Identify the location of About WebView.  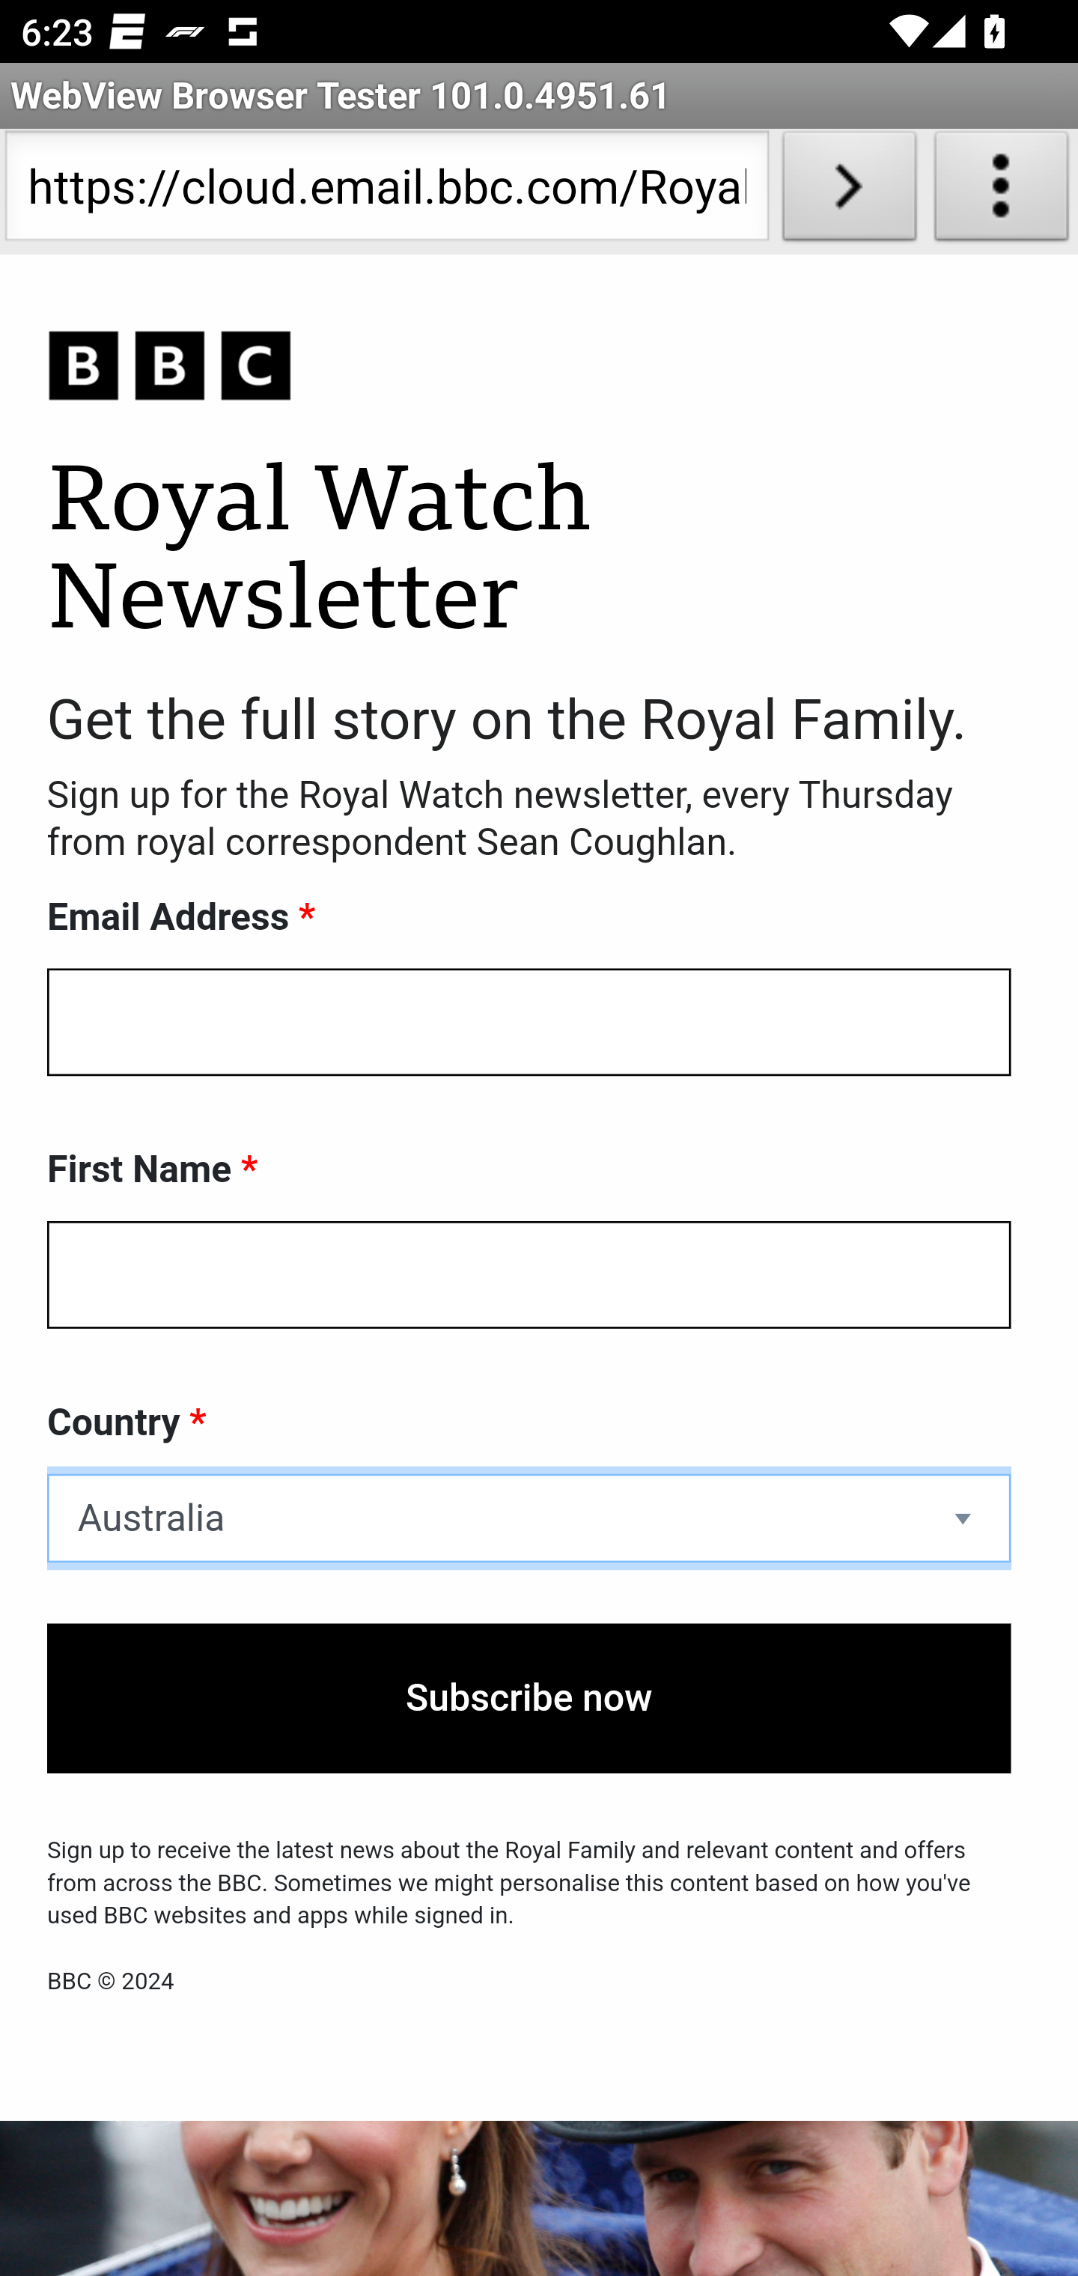
(1002, 192).